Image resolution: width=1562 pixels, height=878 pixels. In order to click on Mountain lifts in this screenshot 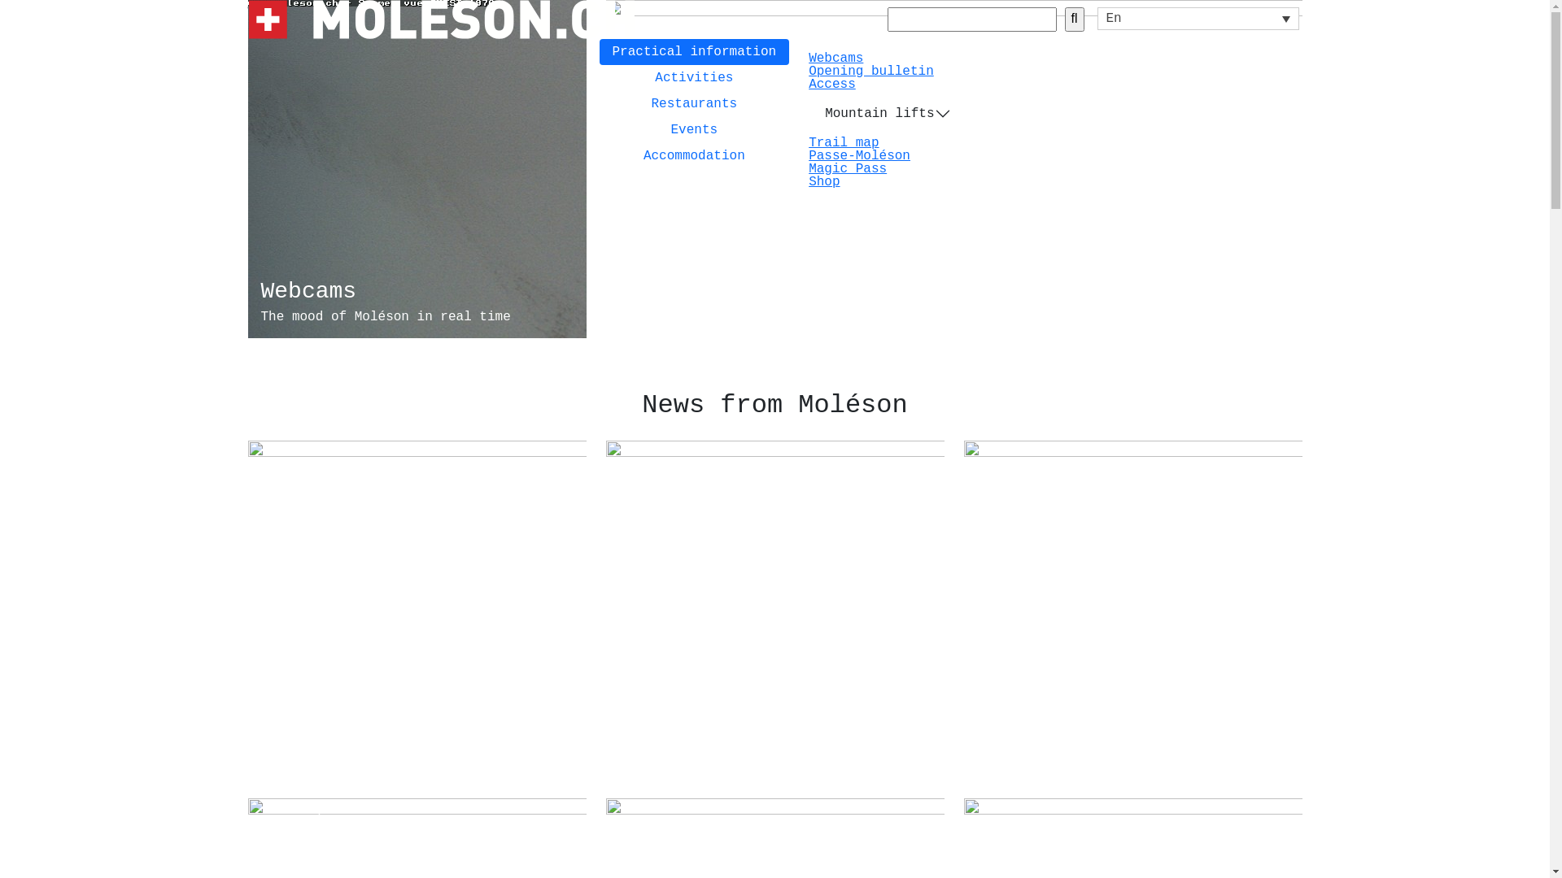, I will do `click(888, 114)`.